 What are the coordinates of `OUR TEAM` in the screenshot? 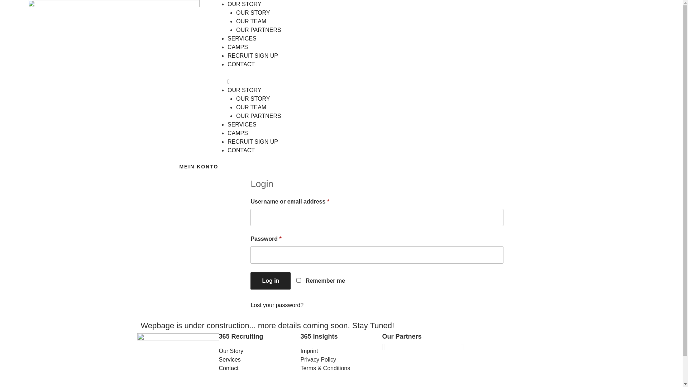 It's located at (251, 107).